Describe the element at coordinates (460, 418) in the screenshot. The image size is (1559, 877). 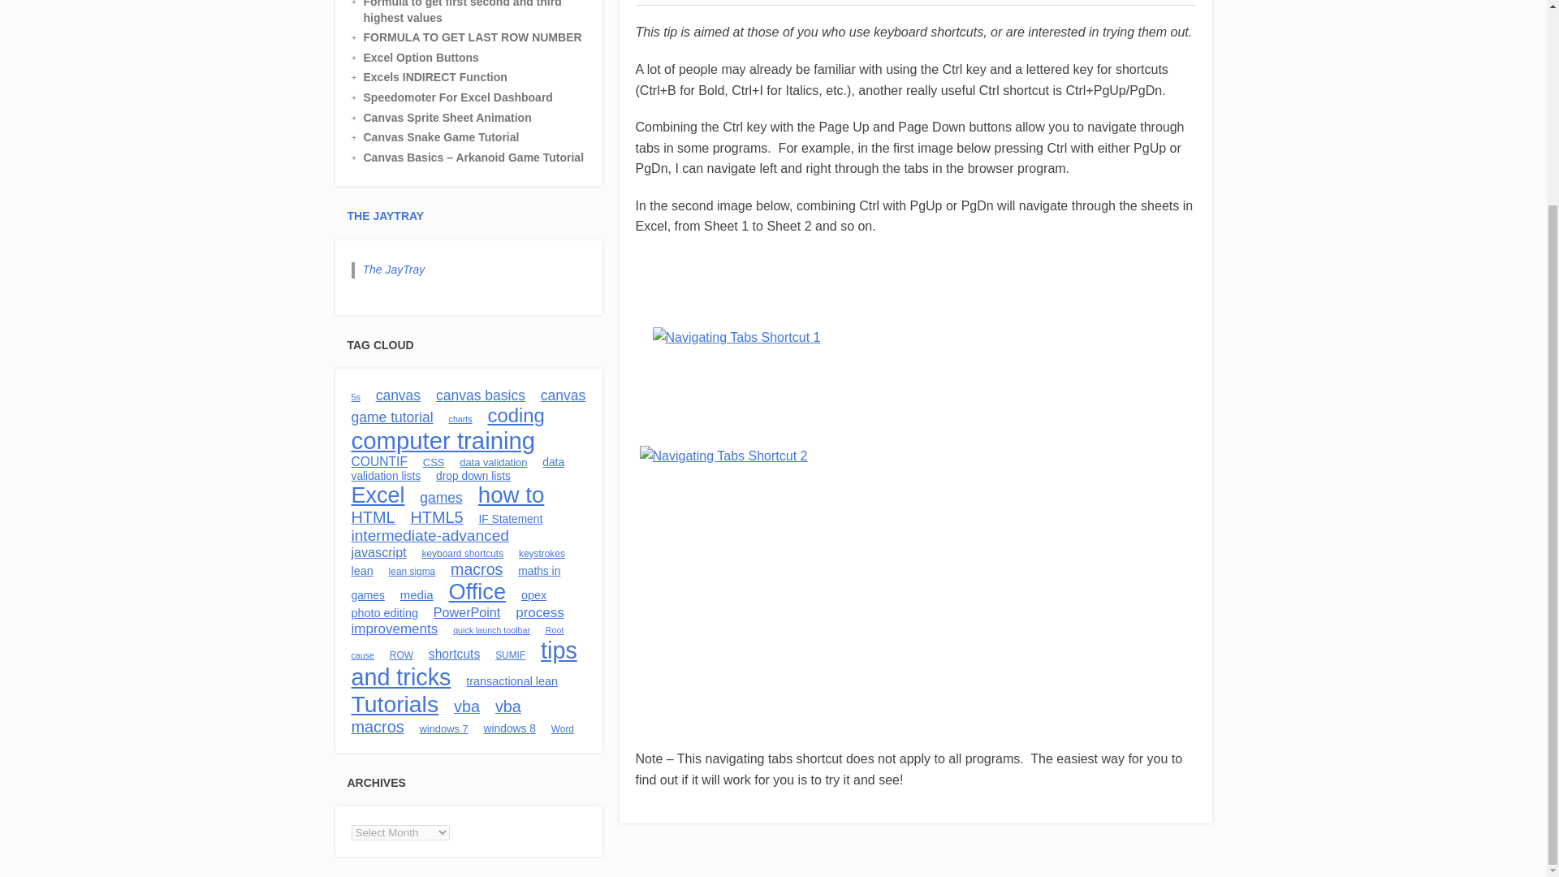
I see `charts` at that location.